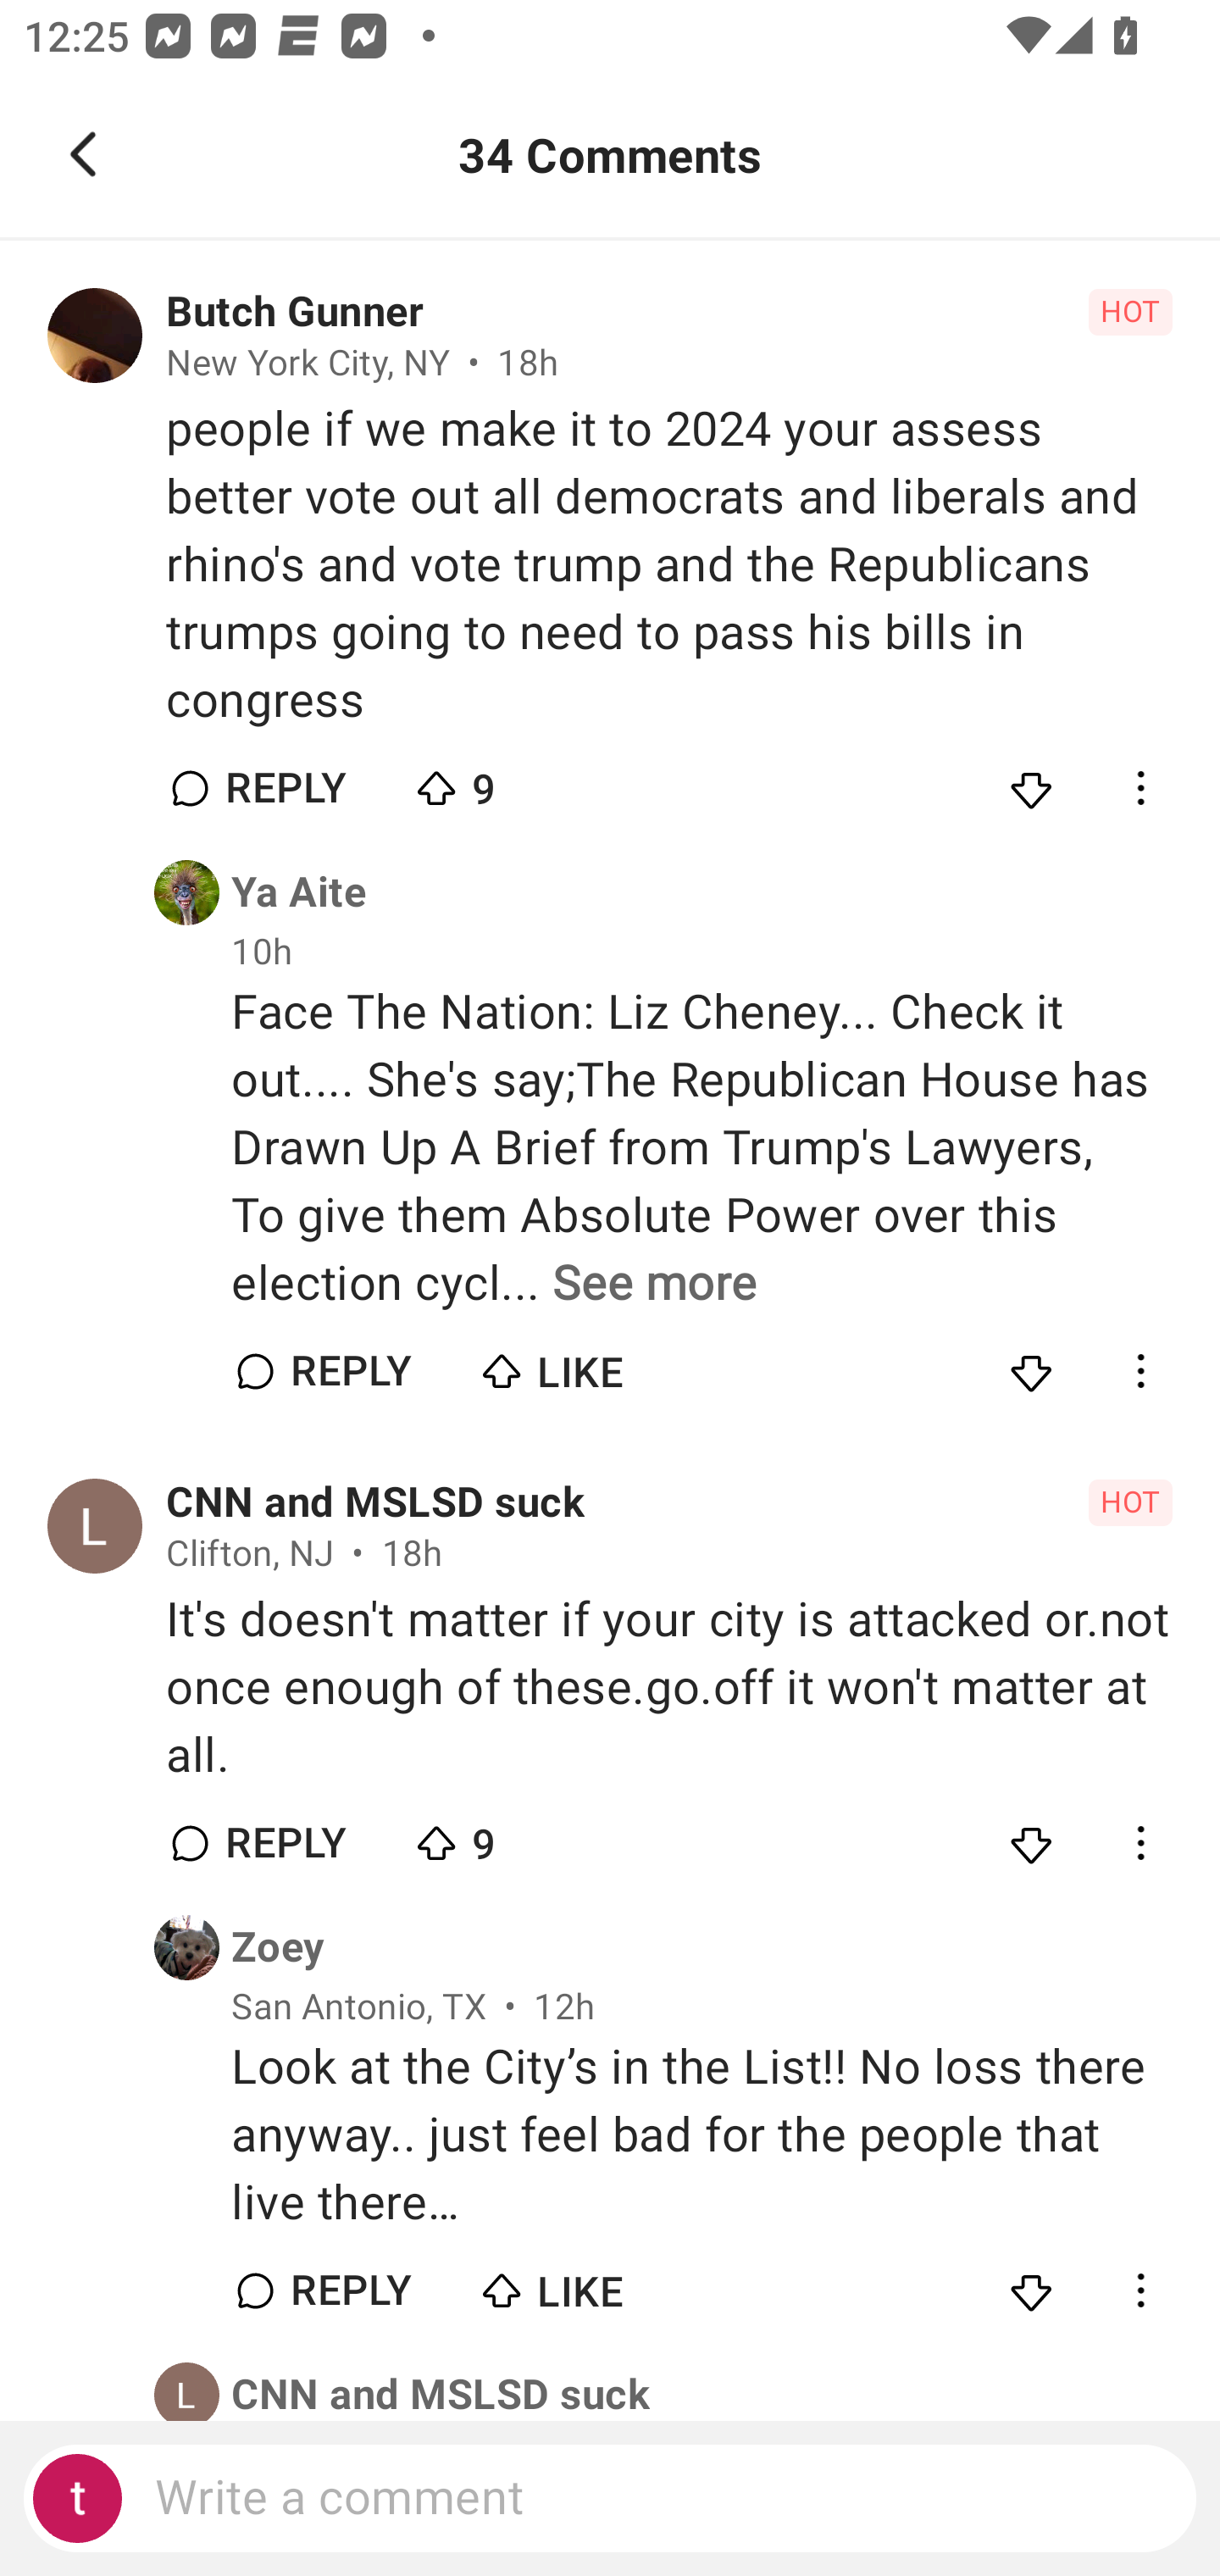 This screenshot has height=2576, width=1220. What do you see at coordinates (527, 1835) in the screenshot?
I see `9` at bounding box center [527, 1835].